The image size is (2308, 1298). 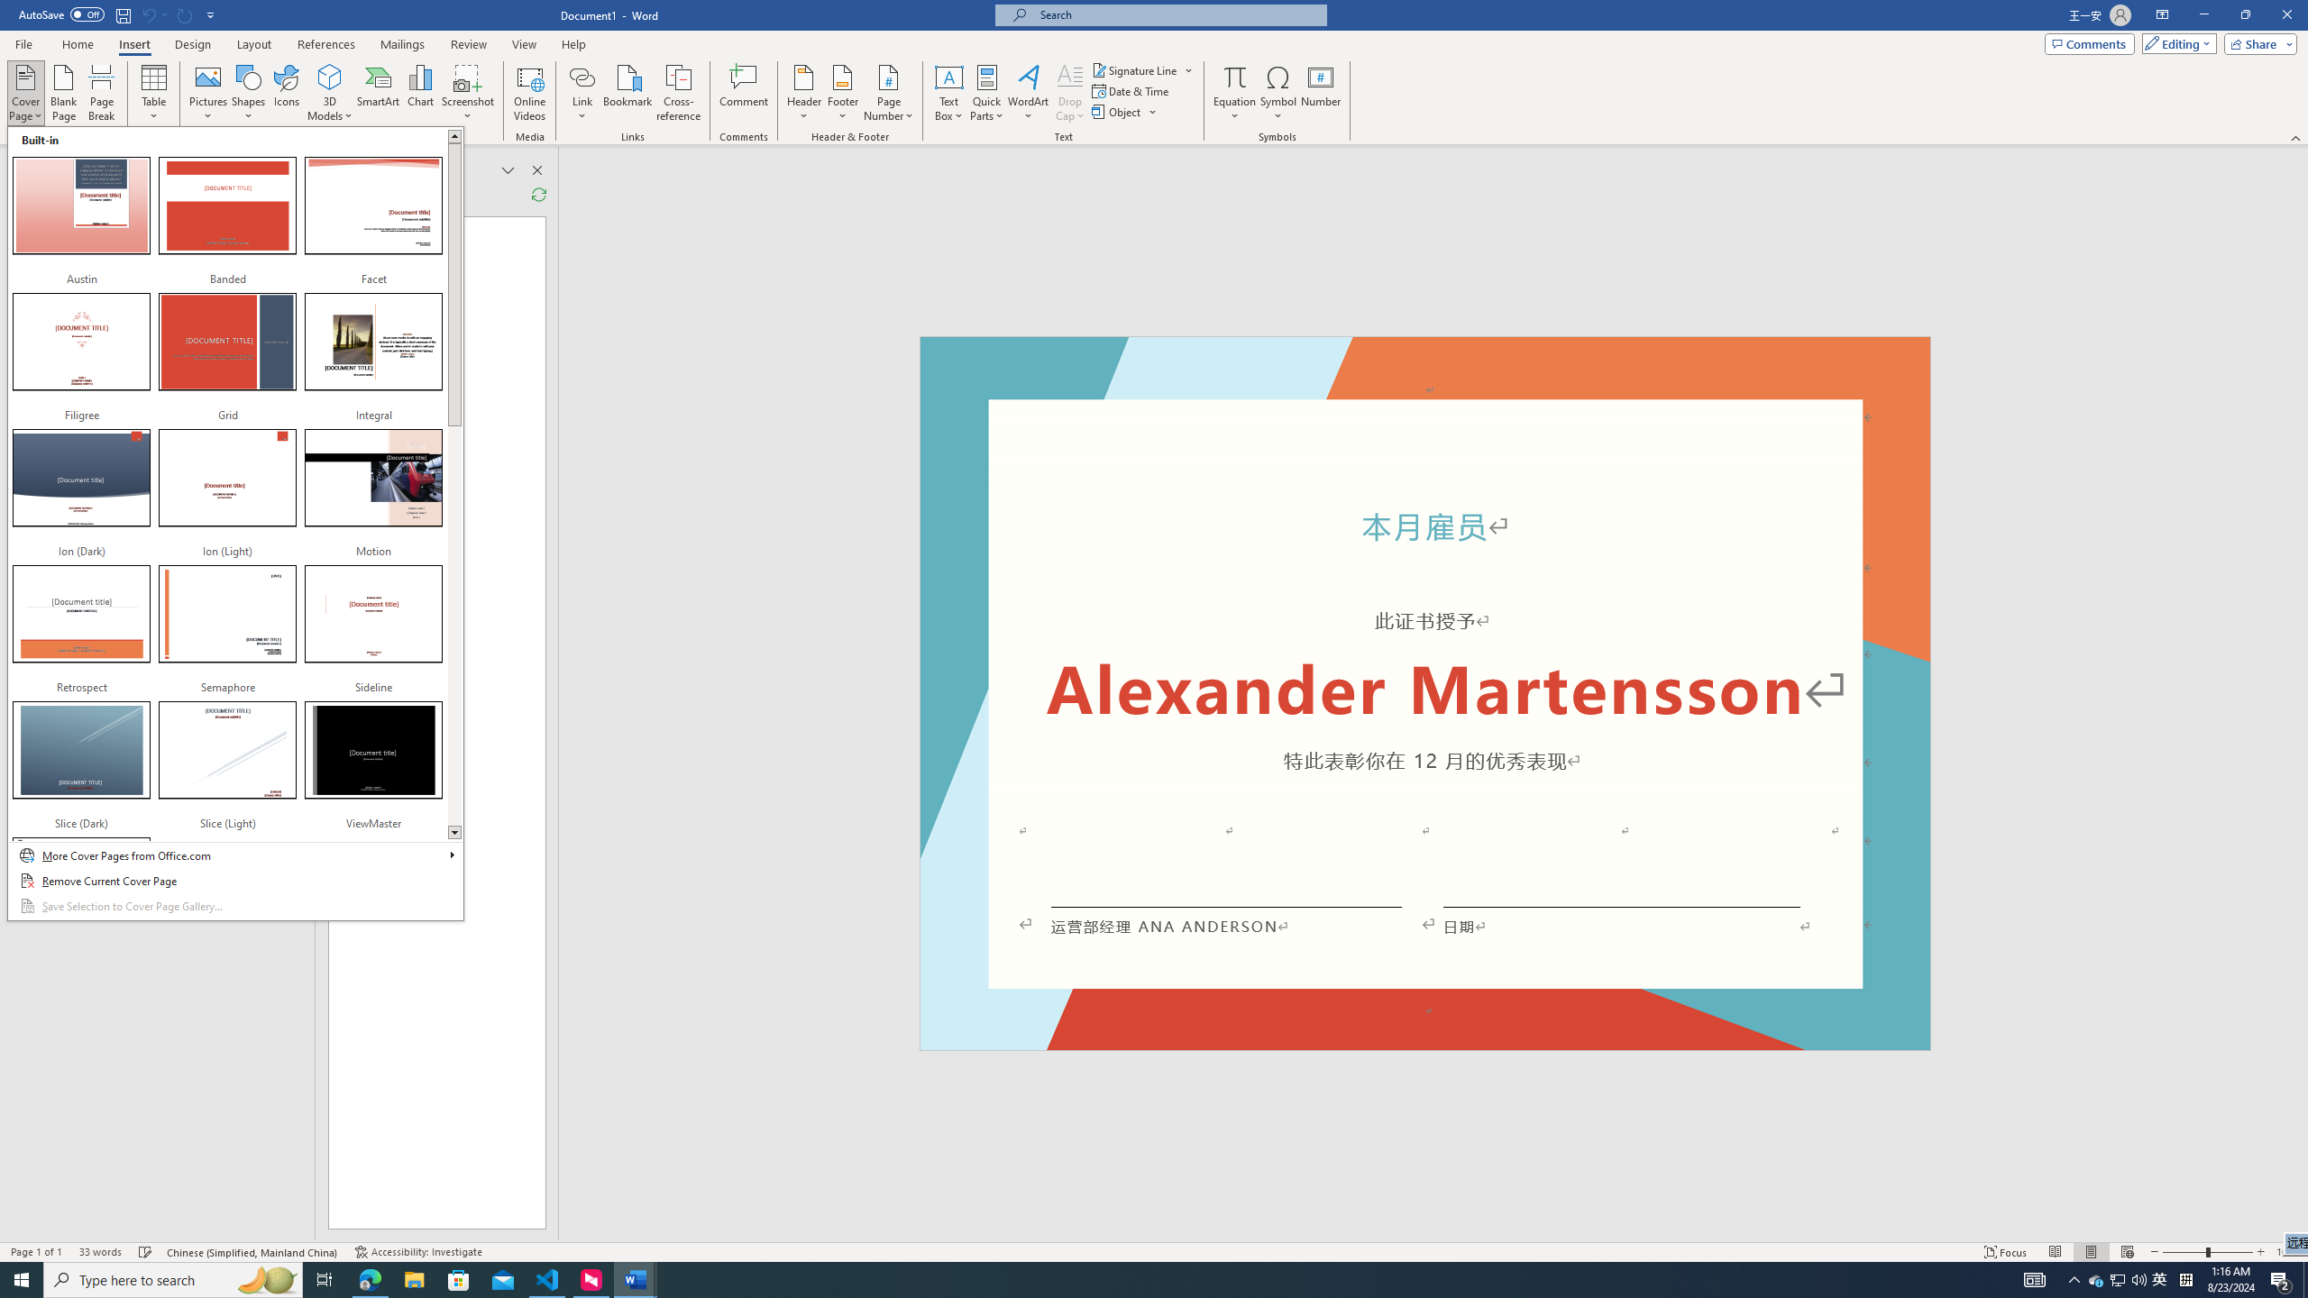 I want to click on Microsoft Store, so click(x=459, y=1280).